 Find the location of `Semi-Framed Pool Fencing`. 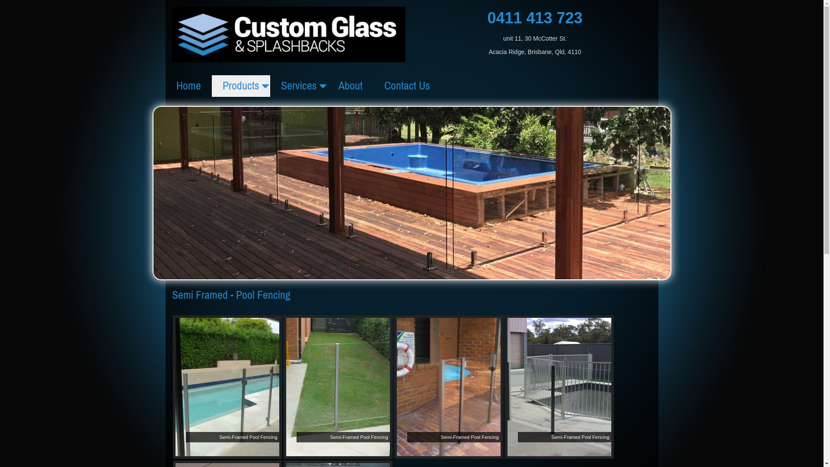

Semi-Framed Pool Fencing is located at coordinates (559, 387).